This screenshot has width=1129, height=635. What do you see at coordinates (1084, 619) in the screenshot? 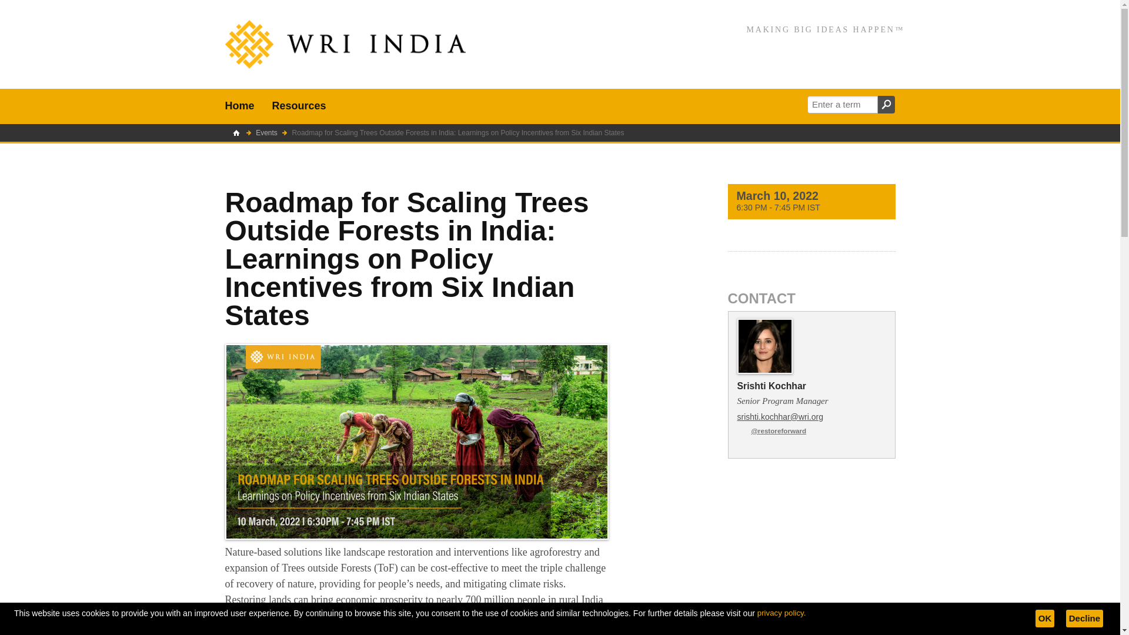
I see `Decline` at bounding box center [1084, 619].